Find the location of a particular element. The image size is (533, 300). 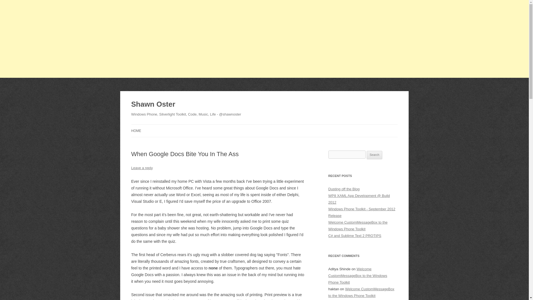

Dusting off the Blog is located at coordinates (344, 189).